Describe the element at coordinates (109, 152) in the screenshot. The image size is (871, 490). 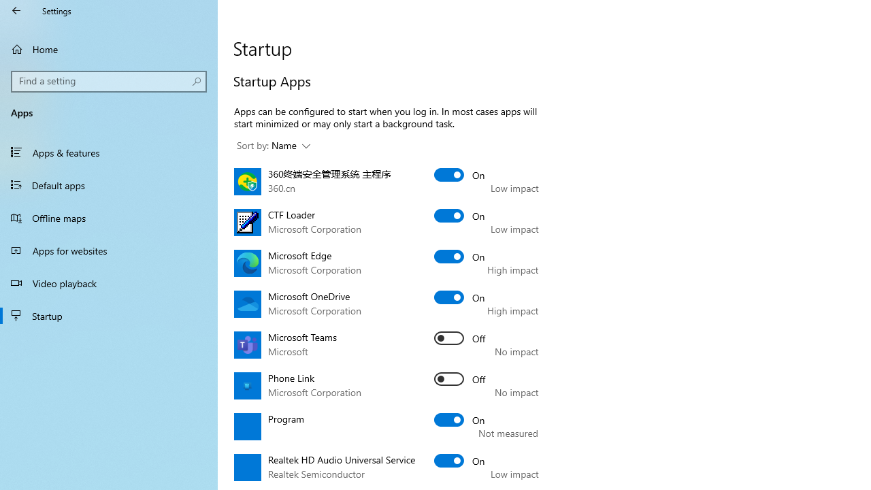
I see `Apps & features` at that location.